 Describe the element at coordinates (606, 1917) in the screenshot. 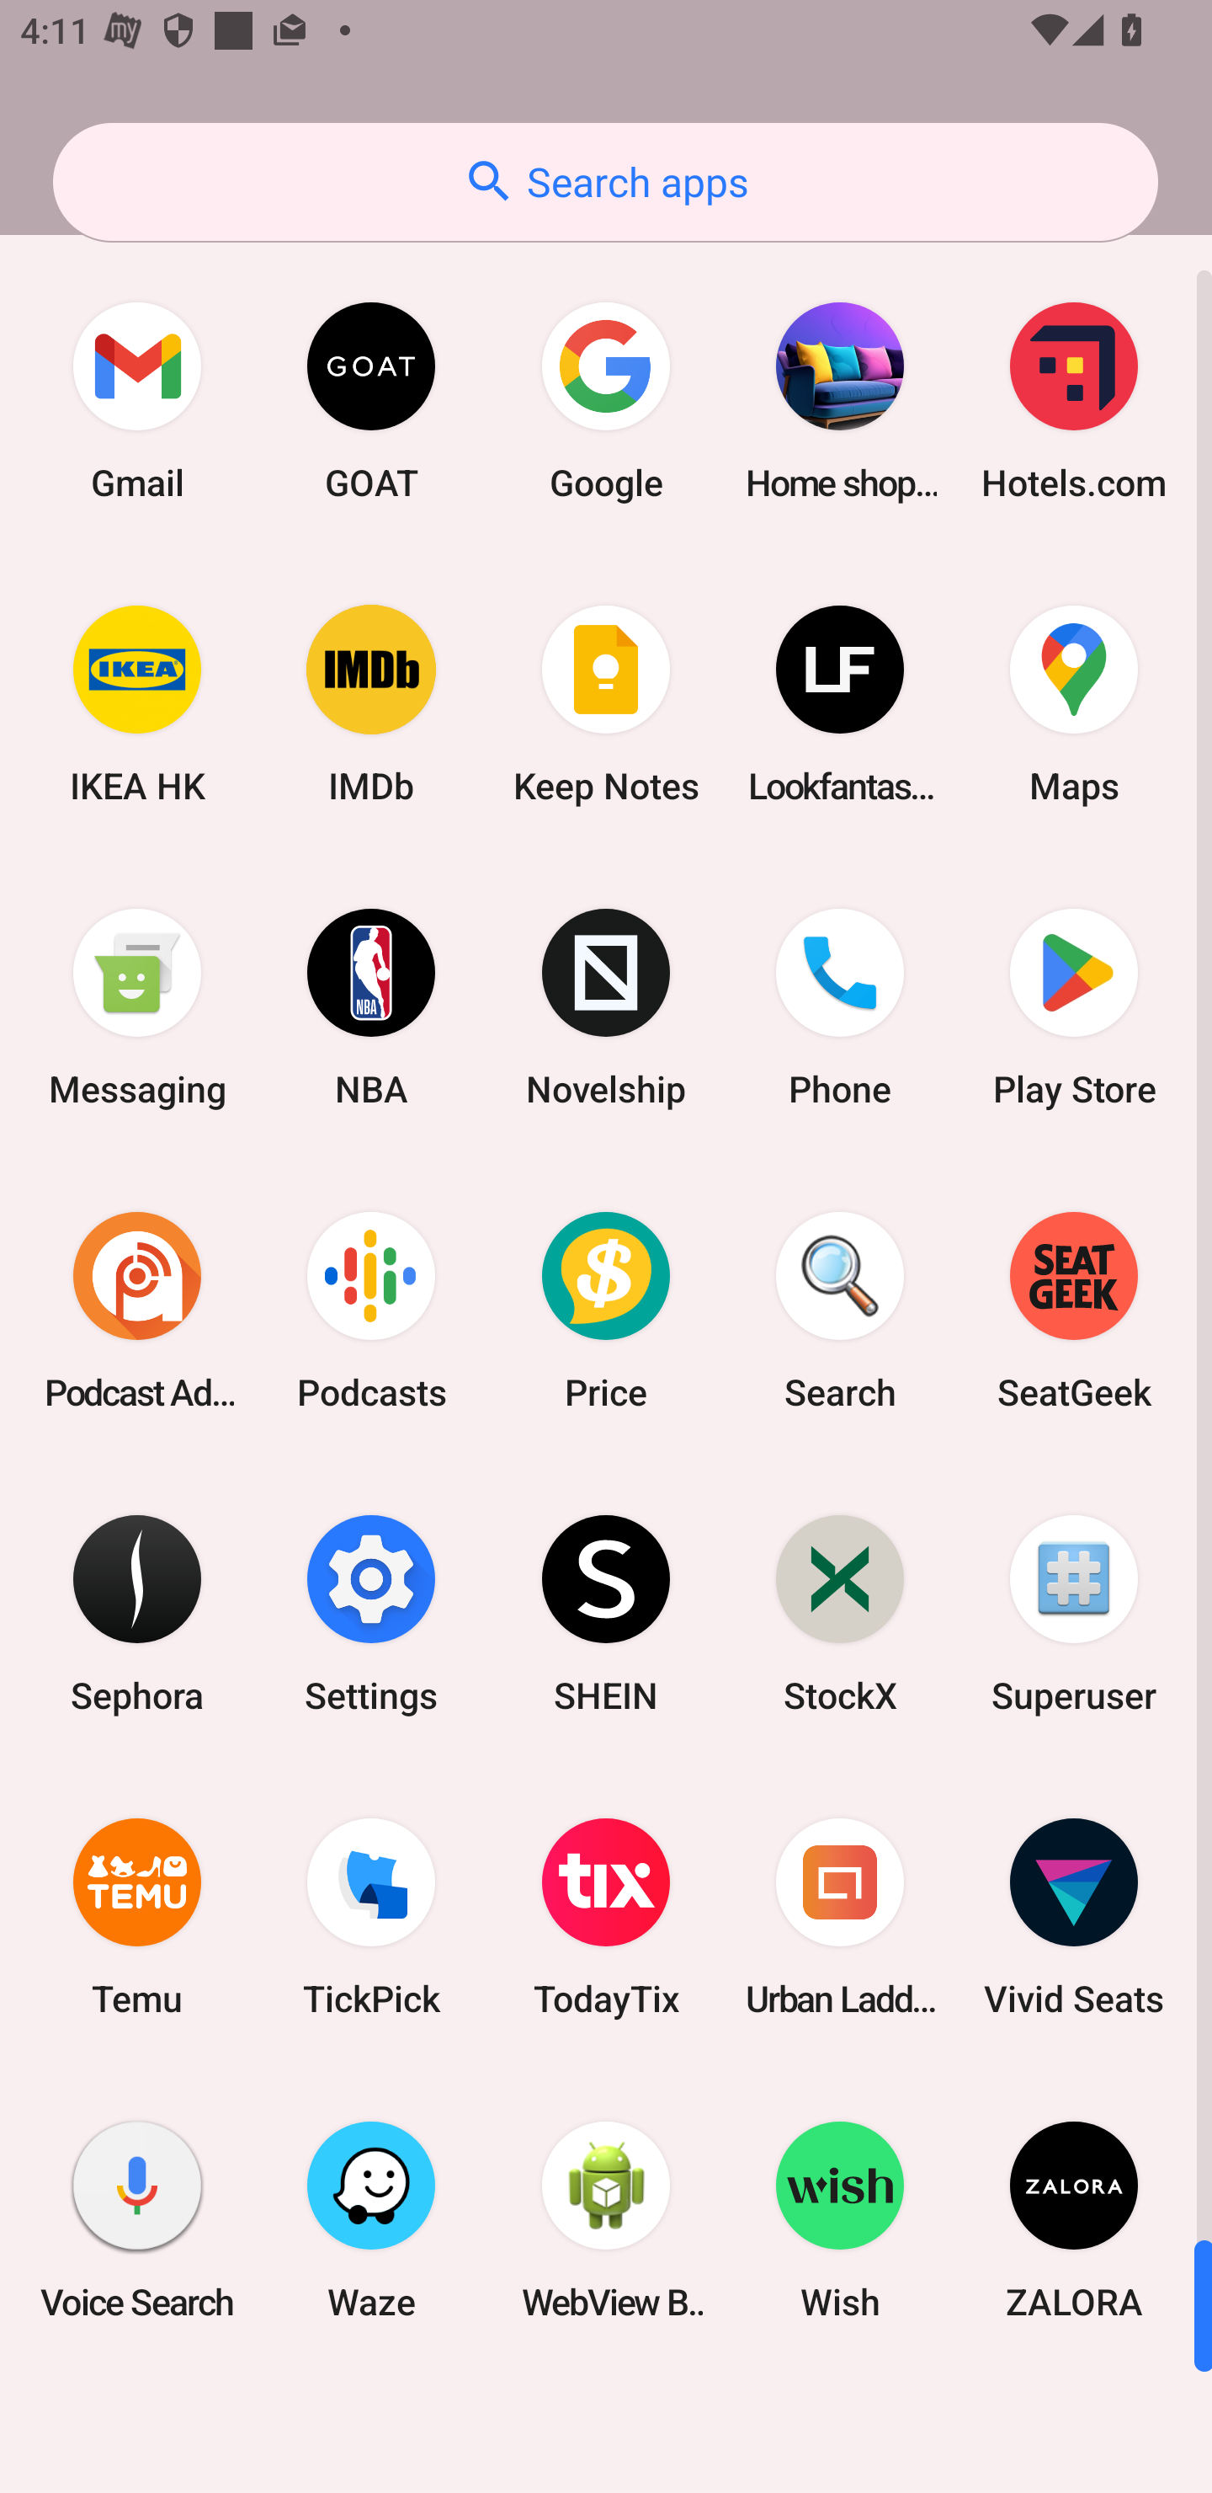

I see `TodayTix` at that location.